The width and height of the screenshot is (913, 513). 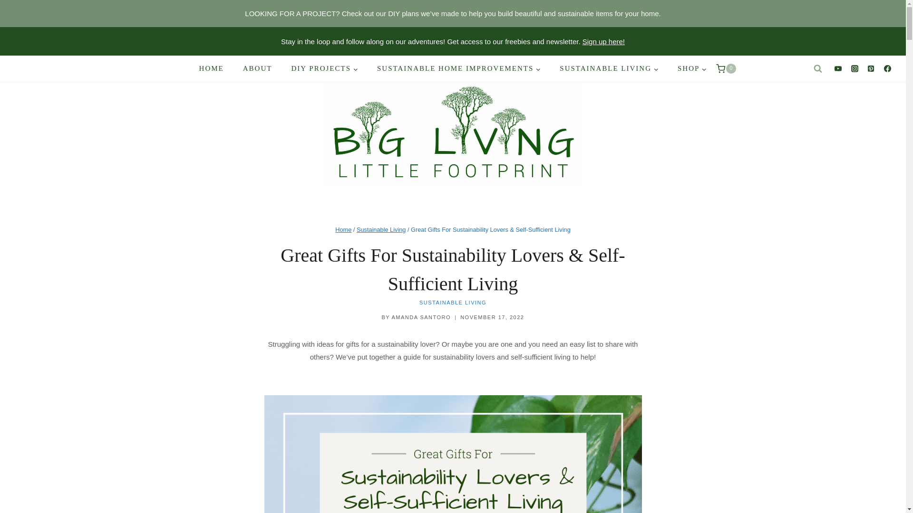 What do you see at coordinates (609, 68) in the screenshot?
I see `SUSTAINABLE LIVING` at bounding box center [609, 68].